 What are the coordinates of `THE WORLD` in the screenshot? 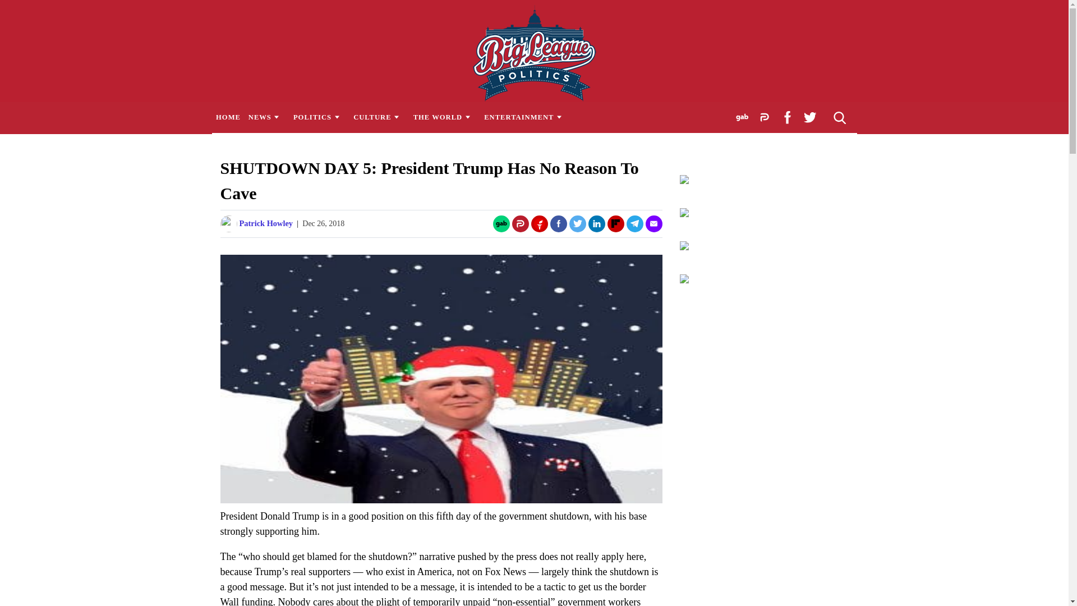 It's located at (444, 117).